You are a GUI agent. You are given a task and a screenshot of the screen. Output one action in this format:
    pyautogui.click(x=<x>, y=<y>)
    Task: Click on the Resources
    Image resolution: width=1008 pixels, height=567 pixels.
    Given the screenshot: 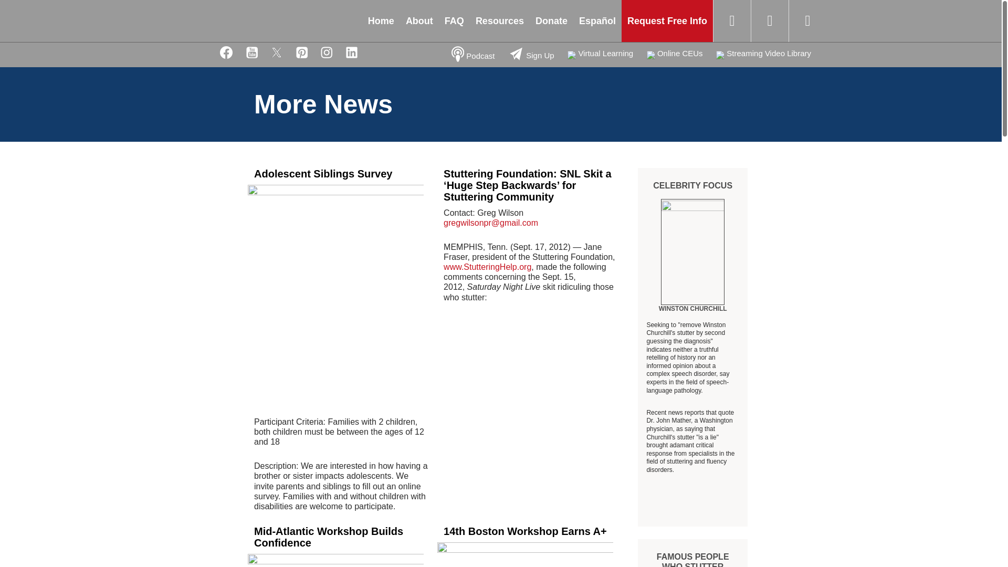 What is the action you would take?
    pyautogui.click(x=500, y=21)
    